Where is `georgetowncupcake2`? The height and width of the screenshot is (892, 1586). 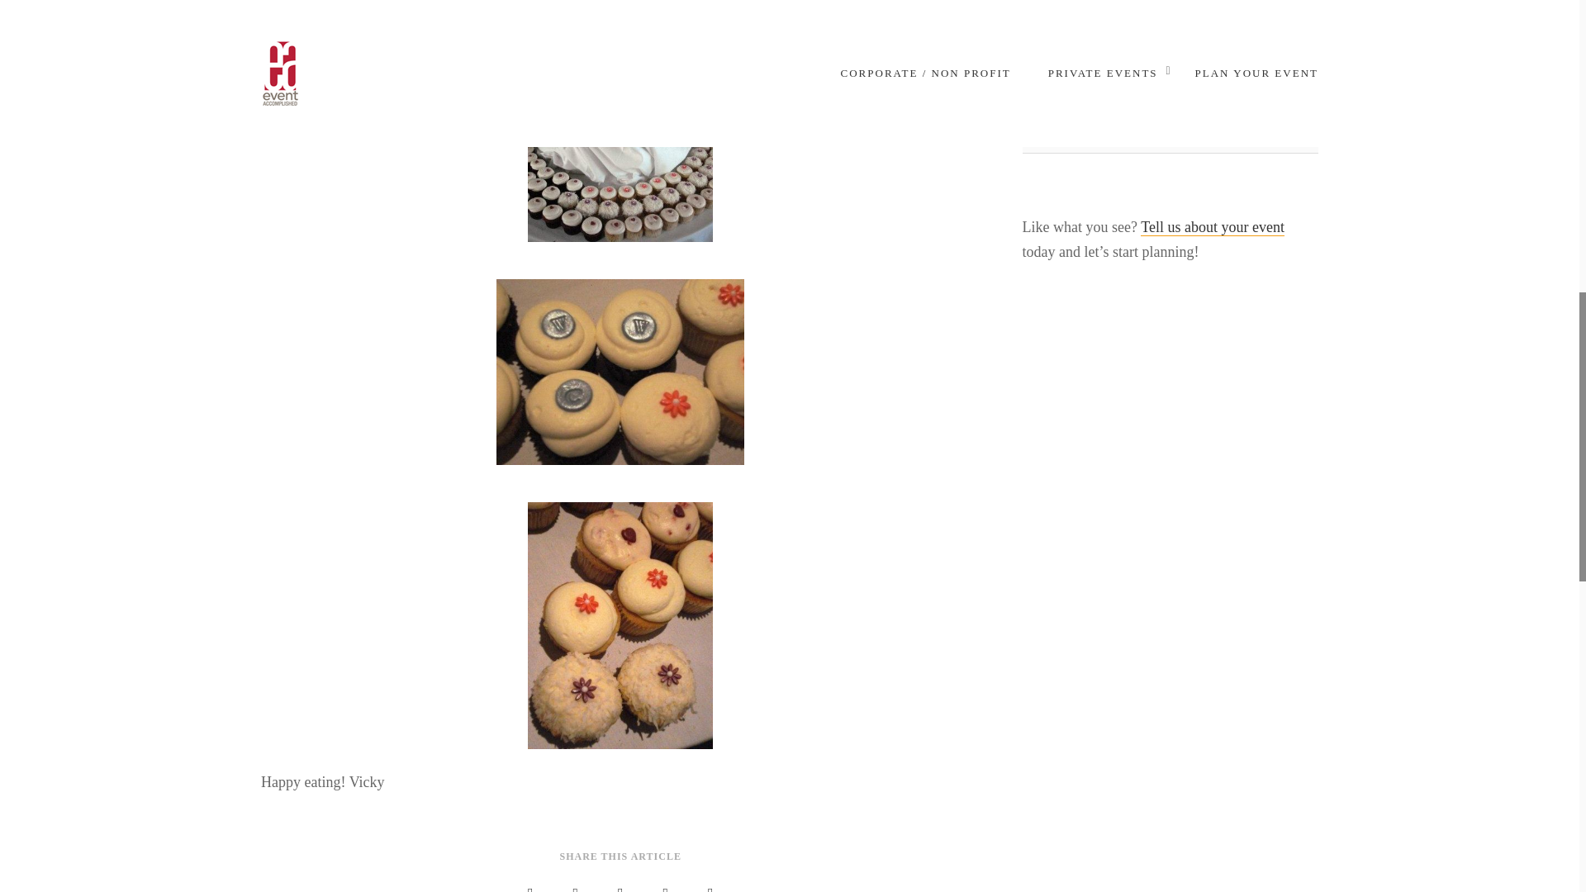
georgetowncupcake2 is located at coordinates (620, 363).